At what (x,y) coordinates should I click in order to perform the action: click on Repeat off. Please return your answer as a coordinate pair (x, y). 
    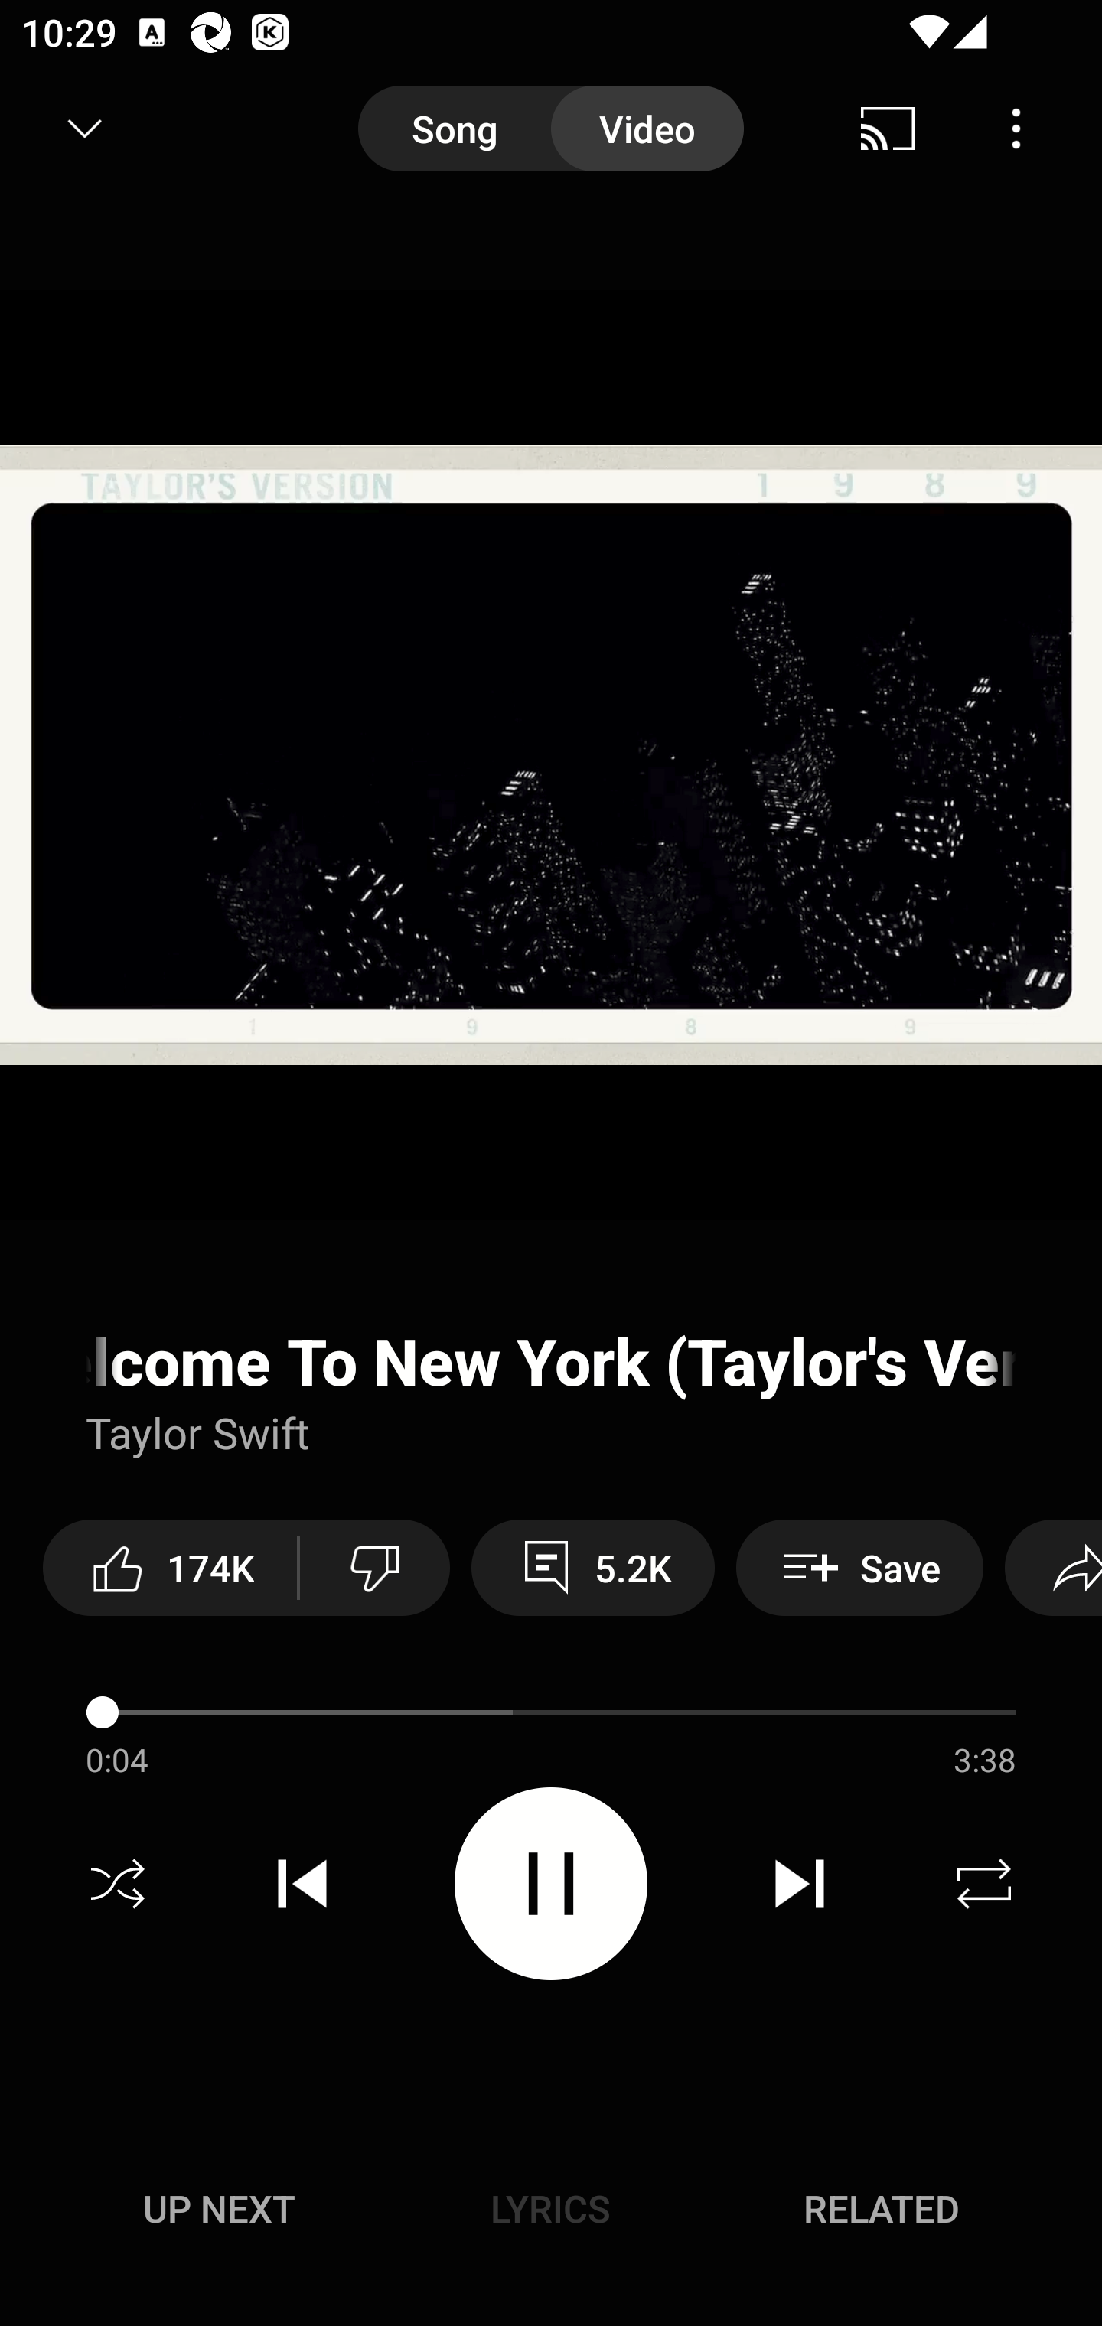
    Looking at the image, I should click on (984, 1884).